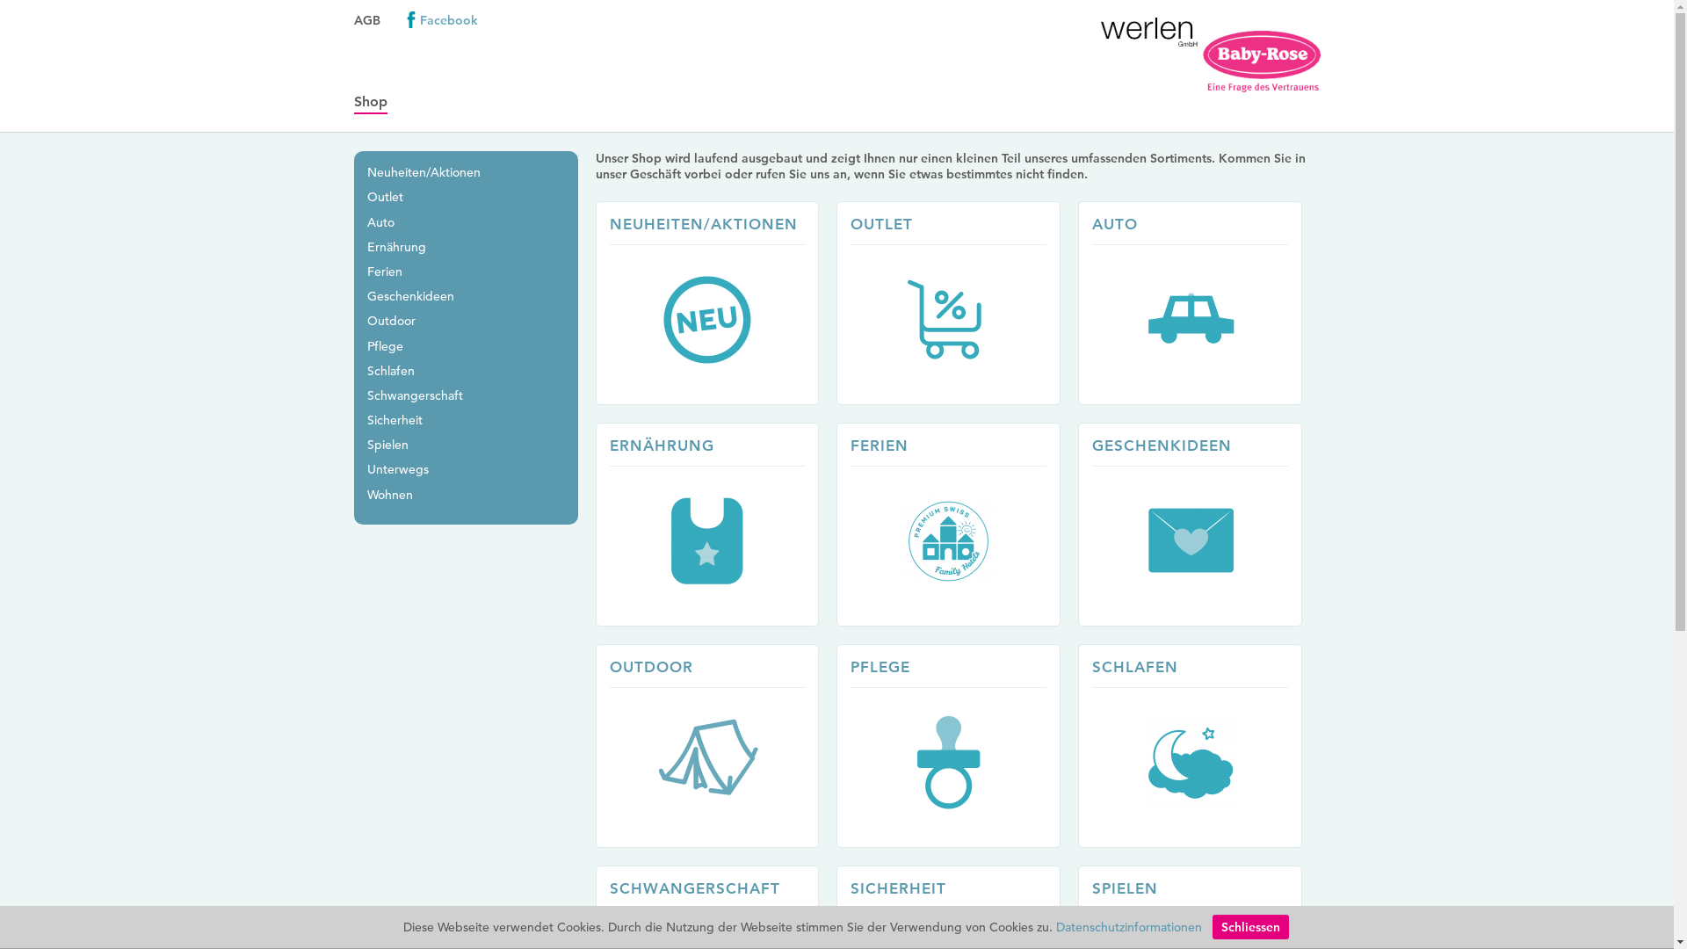 Image resolution: width=1687 pixels, height=949 pixels. I want to click on GESCHENKIDEEN, so click(1162, 446).